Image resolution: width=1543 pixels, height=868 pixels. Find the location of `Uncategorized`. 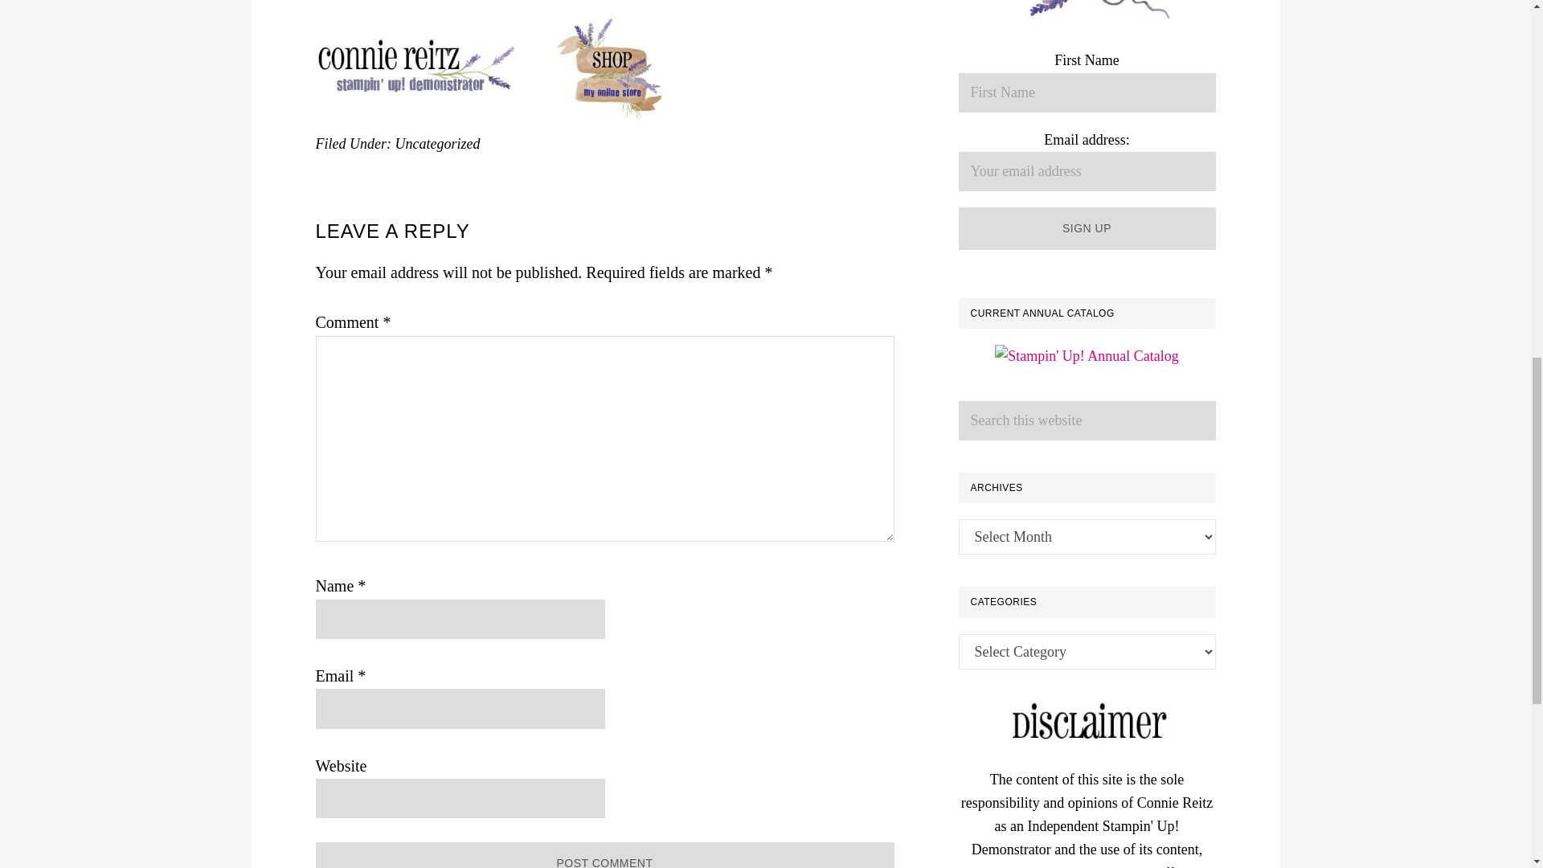

Uncategorized is located at coordinates (437, 143).